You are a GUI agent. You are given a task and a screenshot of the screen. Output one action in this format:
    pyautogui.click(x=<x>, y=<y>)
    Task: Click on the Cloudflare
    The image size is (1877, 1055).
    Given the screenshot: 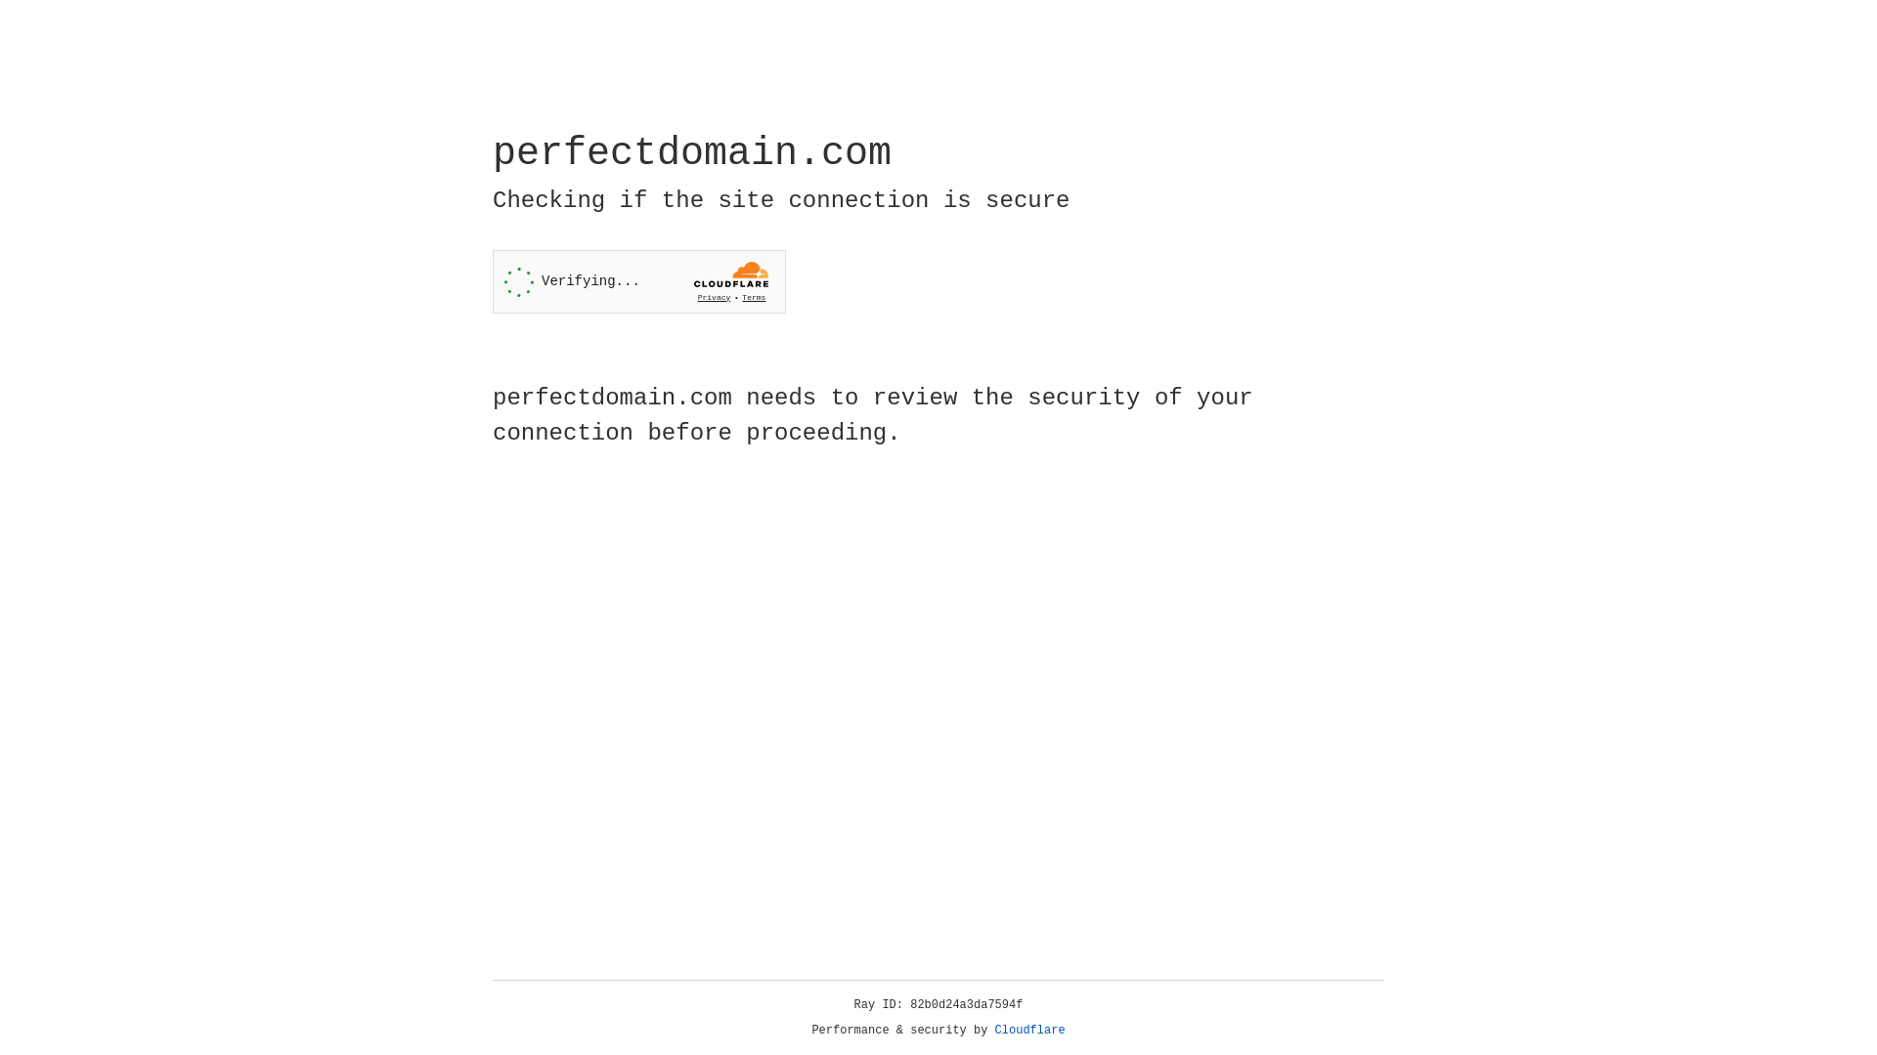 What is the action you would take?
    pyautogui.click(x=1030, y=1031)
    